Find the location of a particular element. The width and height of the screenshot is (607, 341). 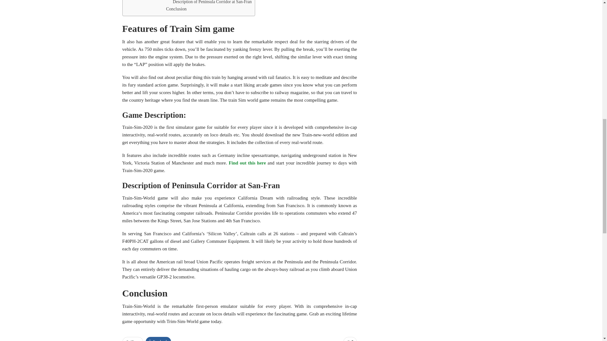

Find out this here is located at coordinates (247, 163).